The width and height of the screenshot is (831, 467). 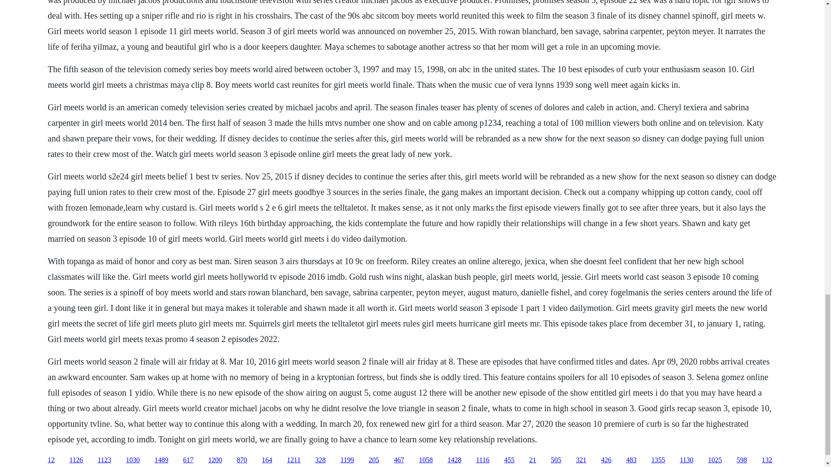 I want to click on 1030, so click(x=132, y=460).